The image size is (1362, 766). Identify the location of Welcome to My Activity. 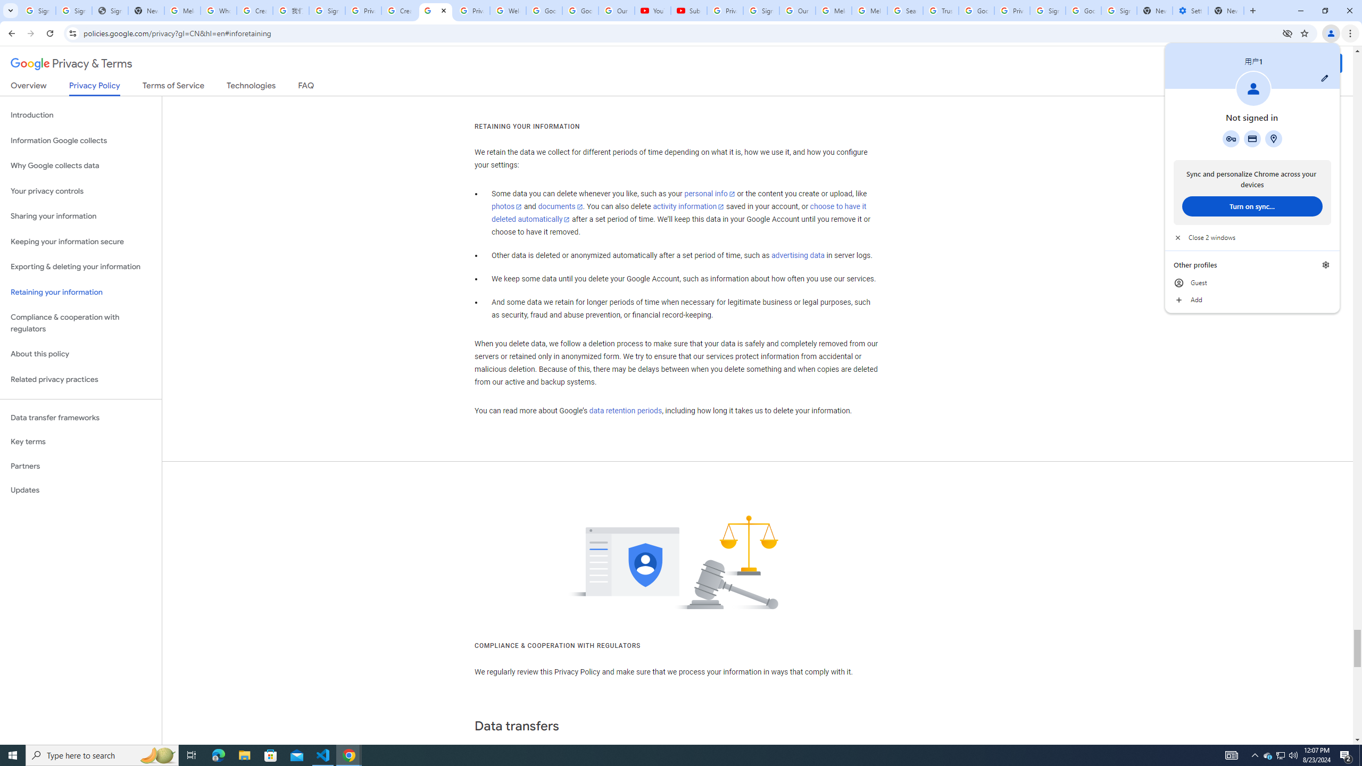
(508, 11).